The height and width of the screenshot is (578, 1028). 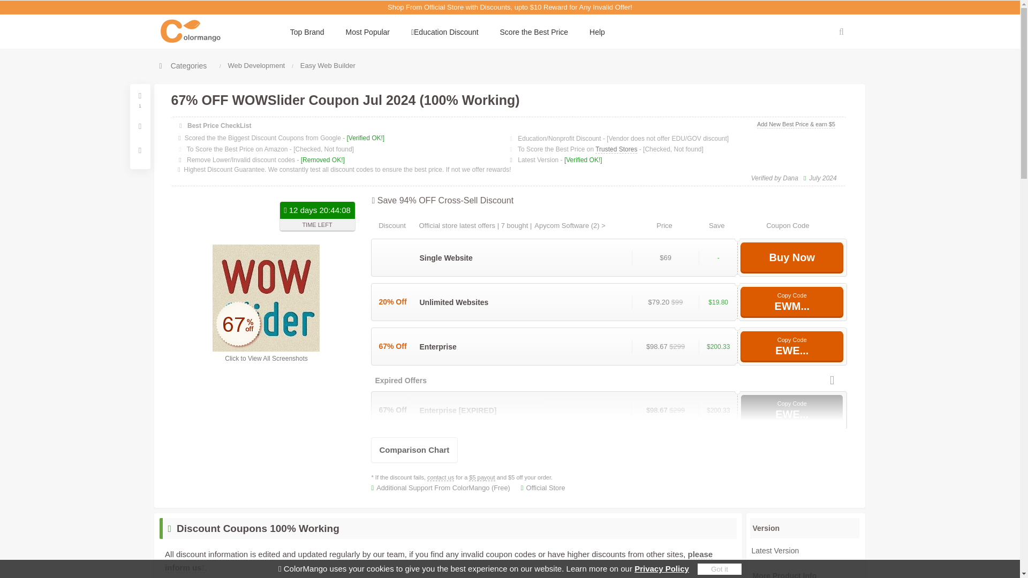 I want to click on Score the Best Price, so click(x=534, y=32).